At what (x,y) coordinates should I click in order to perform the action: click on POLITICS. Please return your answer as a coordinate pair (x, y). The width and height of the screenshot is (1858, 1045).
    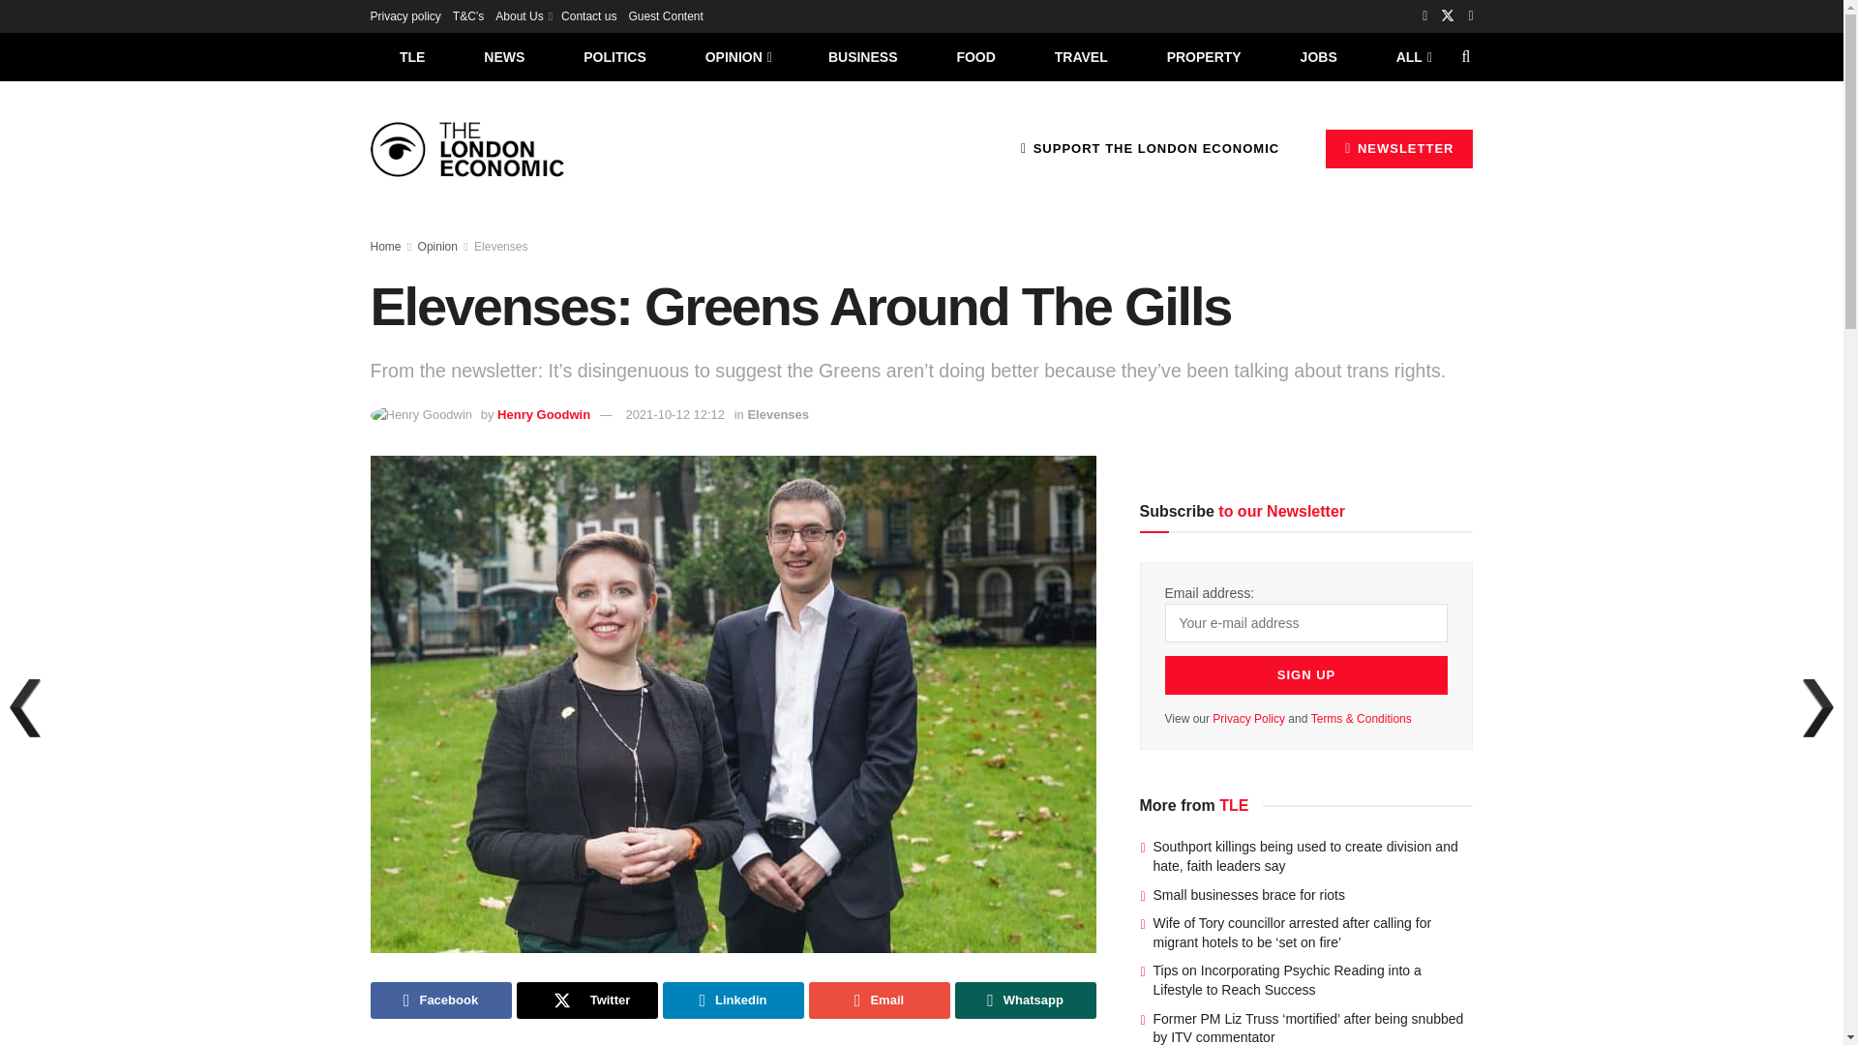
    Looking at the image, I should click on (614, 56).